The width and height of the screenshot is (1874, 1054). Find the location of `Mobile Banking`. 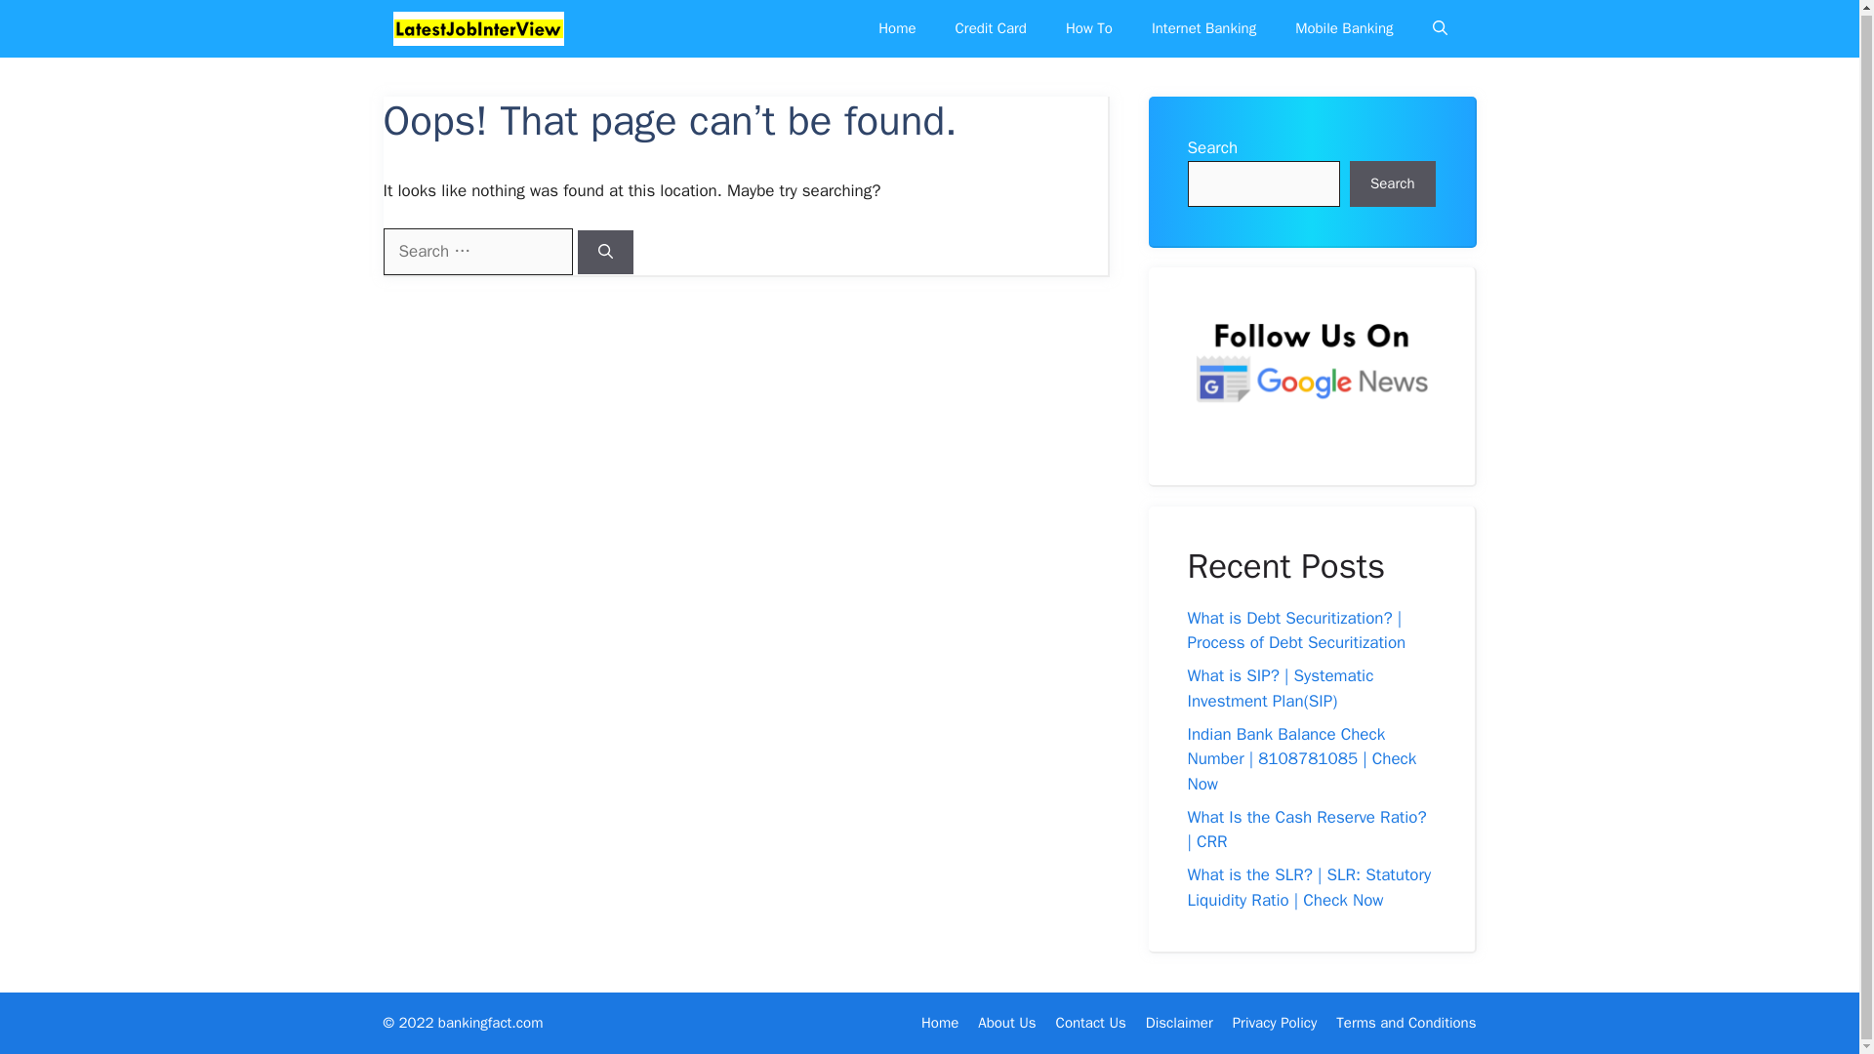

Mobile Banking is located at coordinates (1344, 29).